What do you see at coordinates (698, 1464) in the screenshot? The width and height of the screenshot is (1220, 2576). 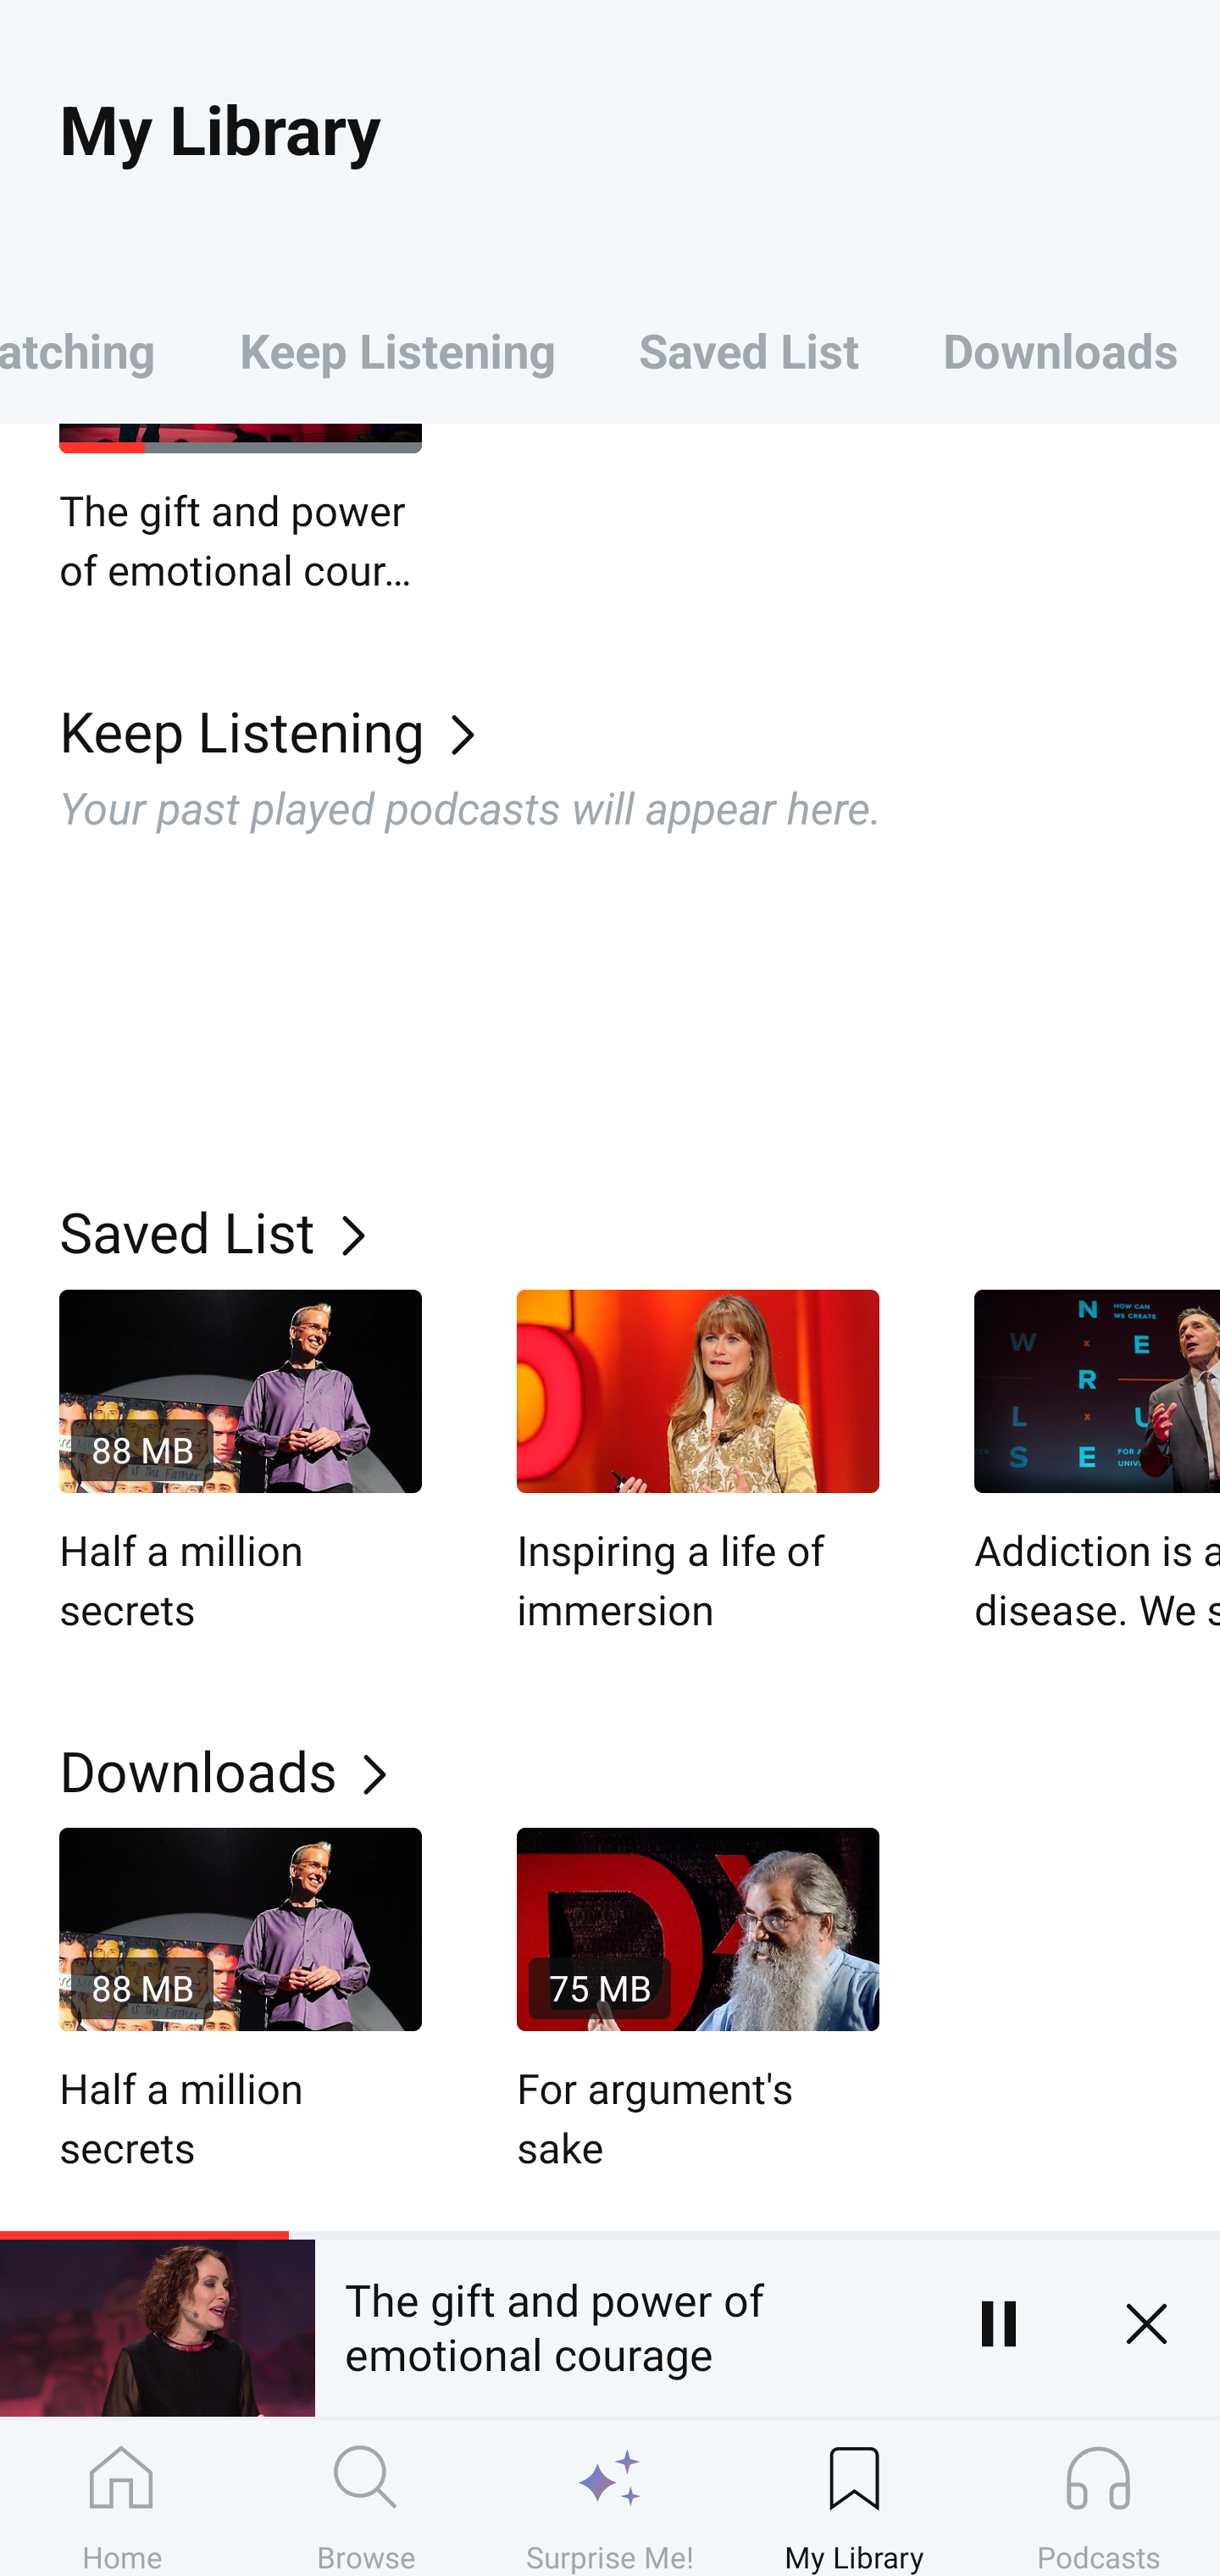 I see `Inspiring a life of immersion` at bounding box center [698, 1464].